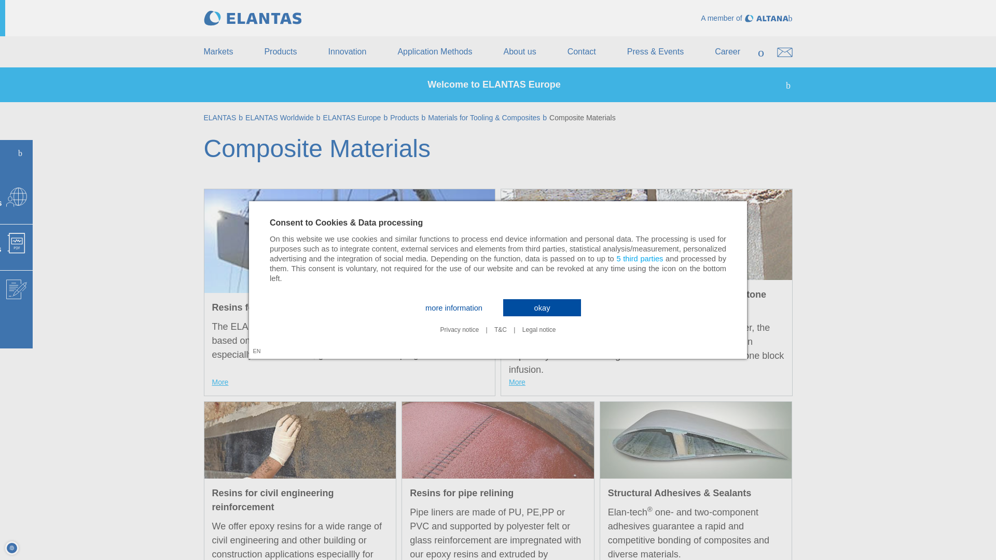 The width and height of the screenshot is (996, 560). I want to click on Application Methods, so click(435, 52).